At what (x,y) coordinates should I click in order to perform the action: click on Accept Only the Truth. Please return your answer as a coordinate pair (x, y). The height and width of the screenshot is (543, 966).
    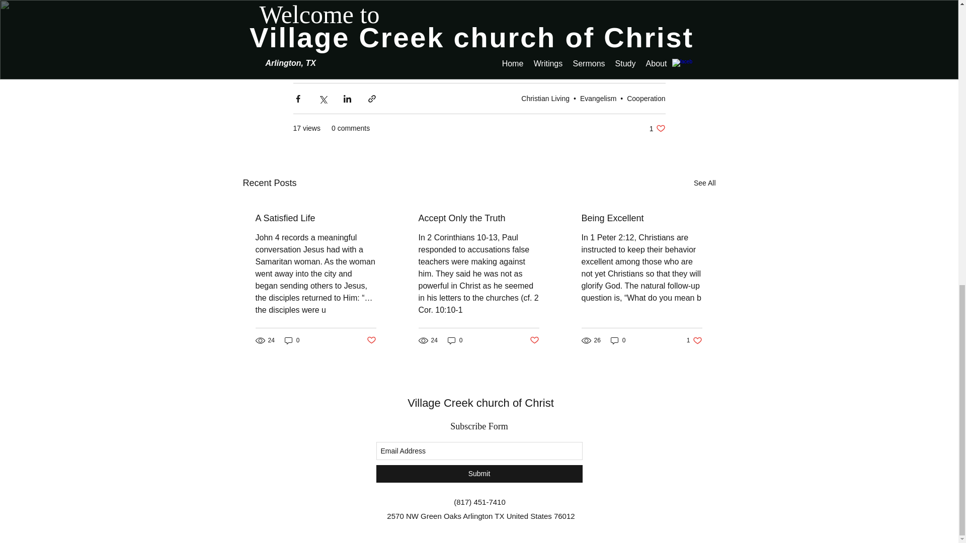
    Looking at the image, I should click on (694, 340).